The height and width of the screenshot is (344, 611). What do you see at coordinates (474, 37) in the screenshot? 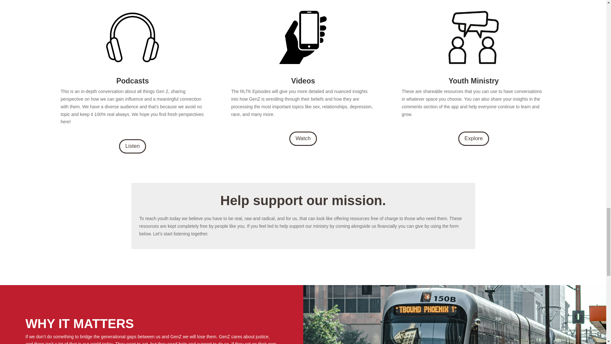
I see `15` at bounding box center [474, 37].